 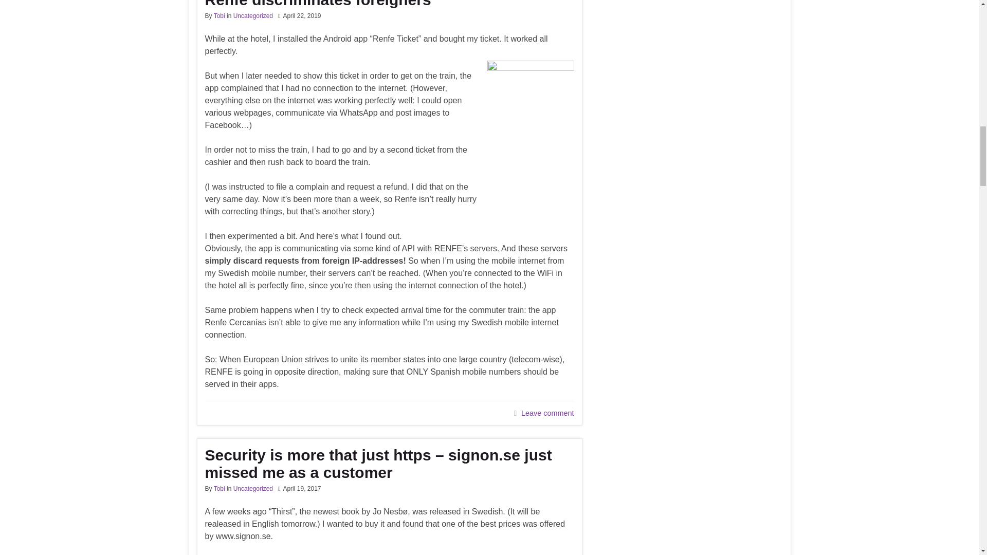 What do you see at coordinates (219, 15) in the screenshot?
I see `Tobi` at bounding box center [219, 15].